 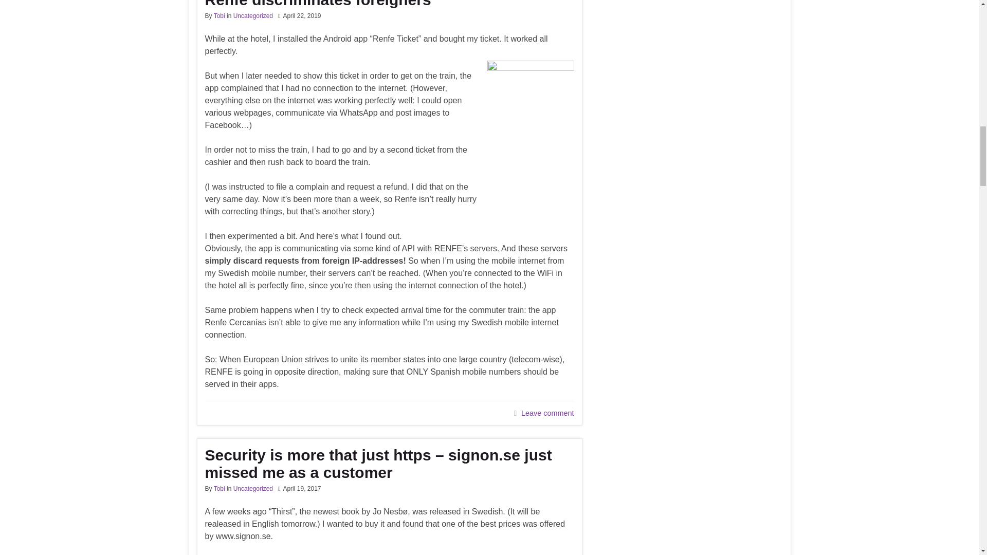 What do you see at coordinates (219, 15) in the screenshot?
I see `Tobi` at bounding box center [219, 15].